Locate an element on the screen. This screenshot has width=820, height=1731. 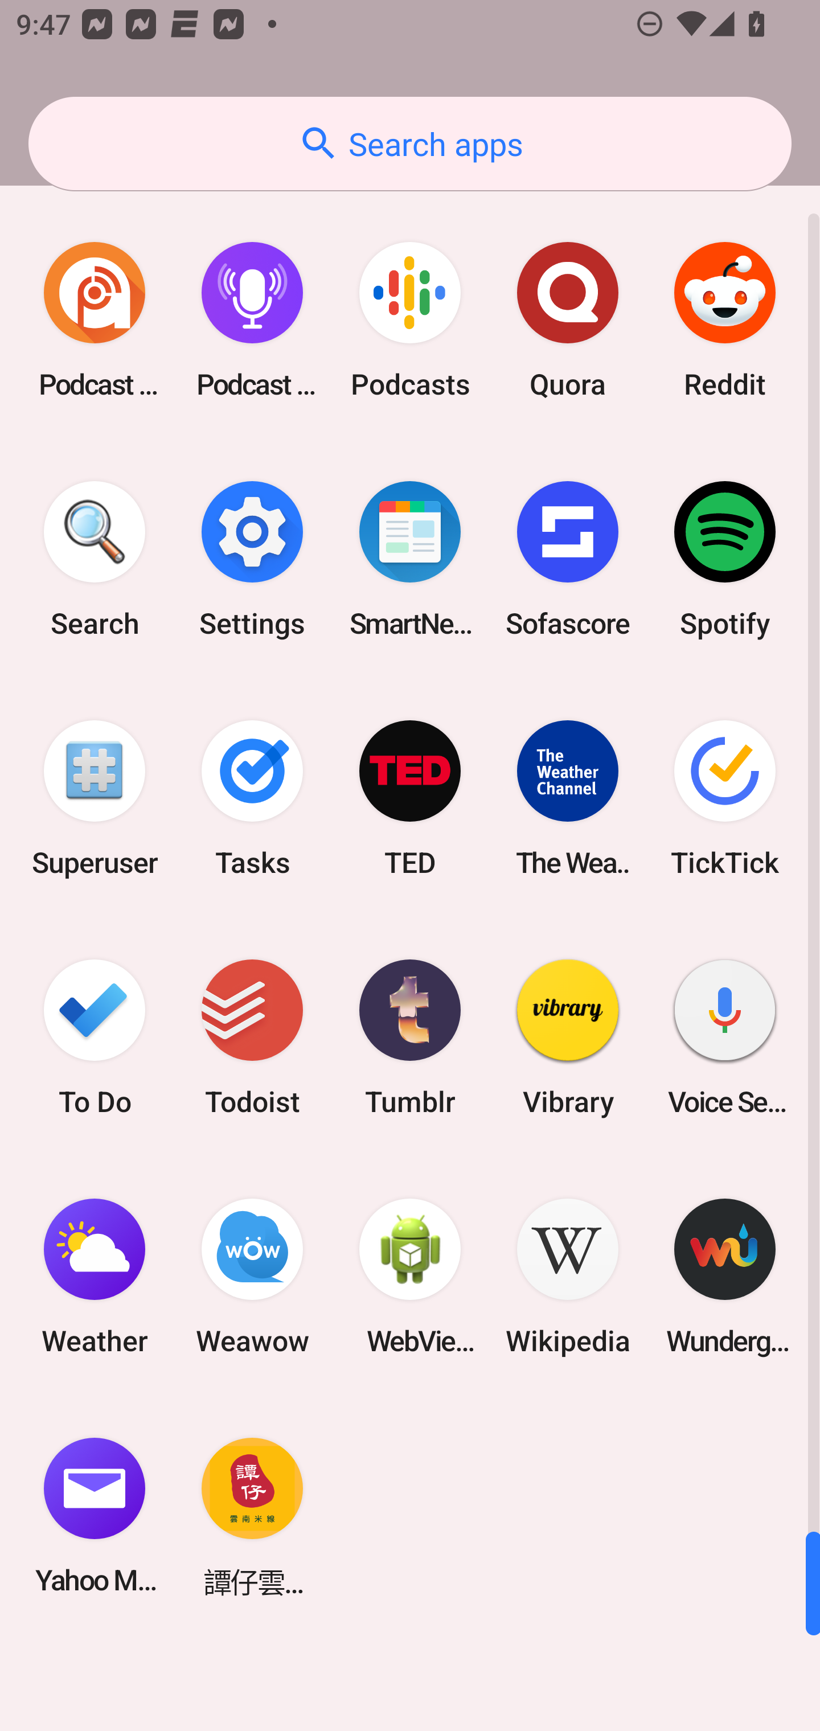
SmartNews is located at coordinates (410, 559).